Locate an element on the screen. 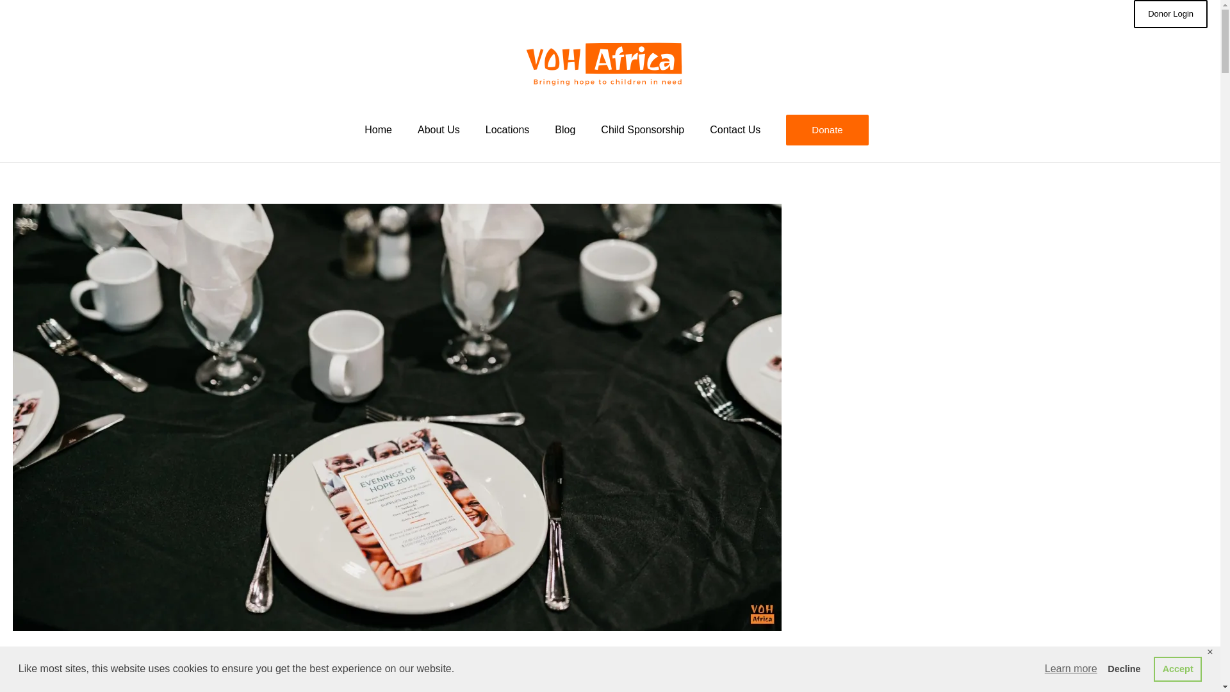 This screenshot has height=692, width=1230. About Us is located at coordinates (438, 129).